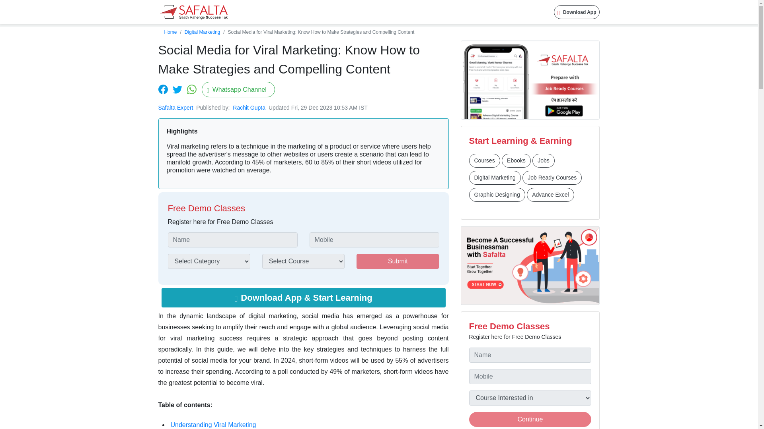 The height and width of the screenshot is (429, 764). Describe the element at coordinates (552, 178) in the screenshot. I see `Start learning with - Job Ready Courses` at that location.